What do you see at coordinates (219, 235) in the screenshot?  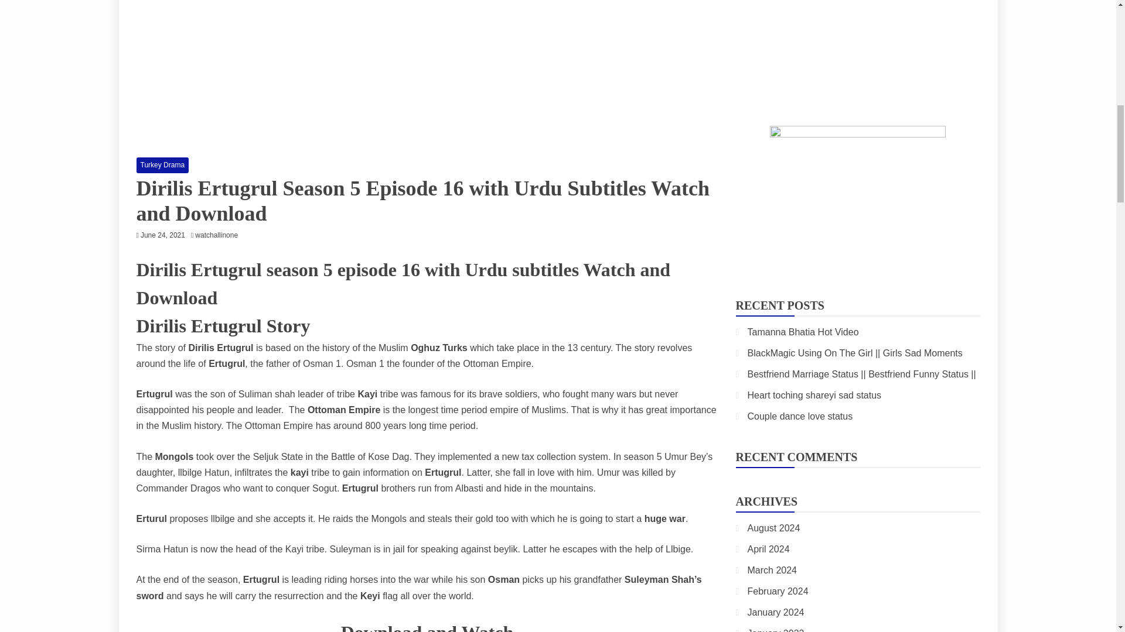 I see `watchallinone` at bounding box center [219, 235].